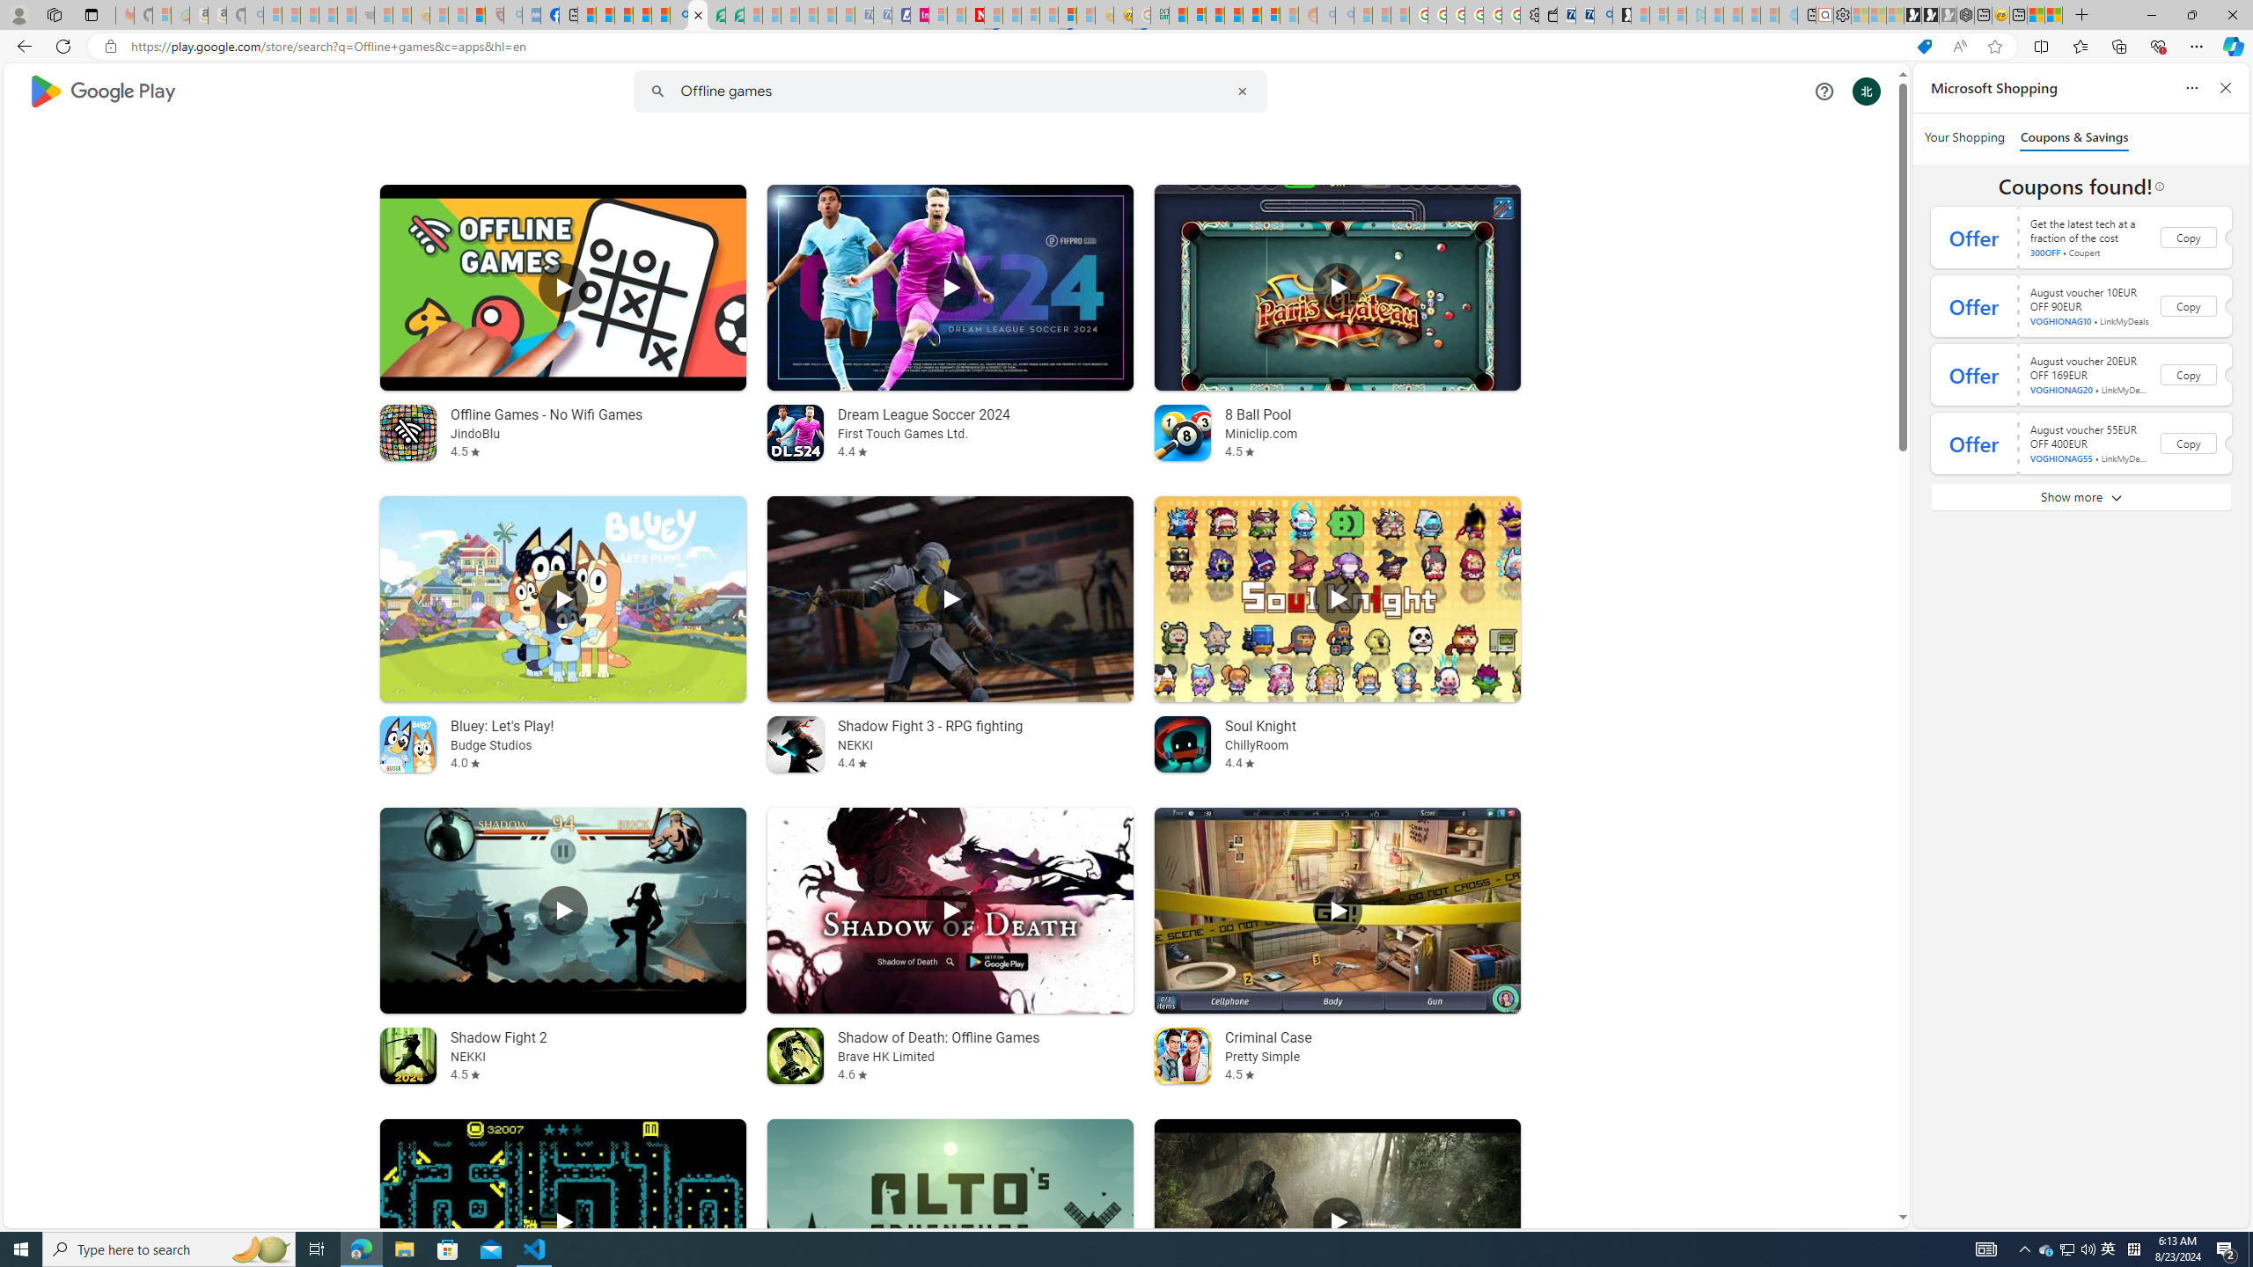  What do you see at coordinates (100, 92) in the screenshot?
I see `Google Play logo` at bounding box center [100, 92].